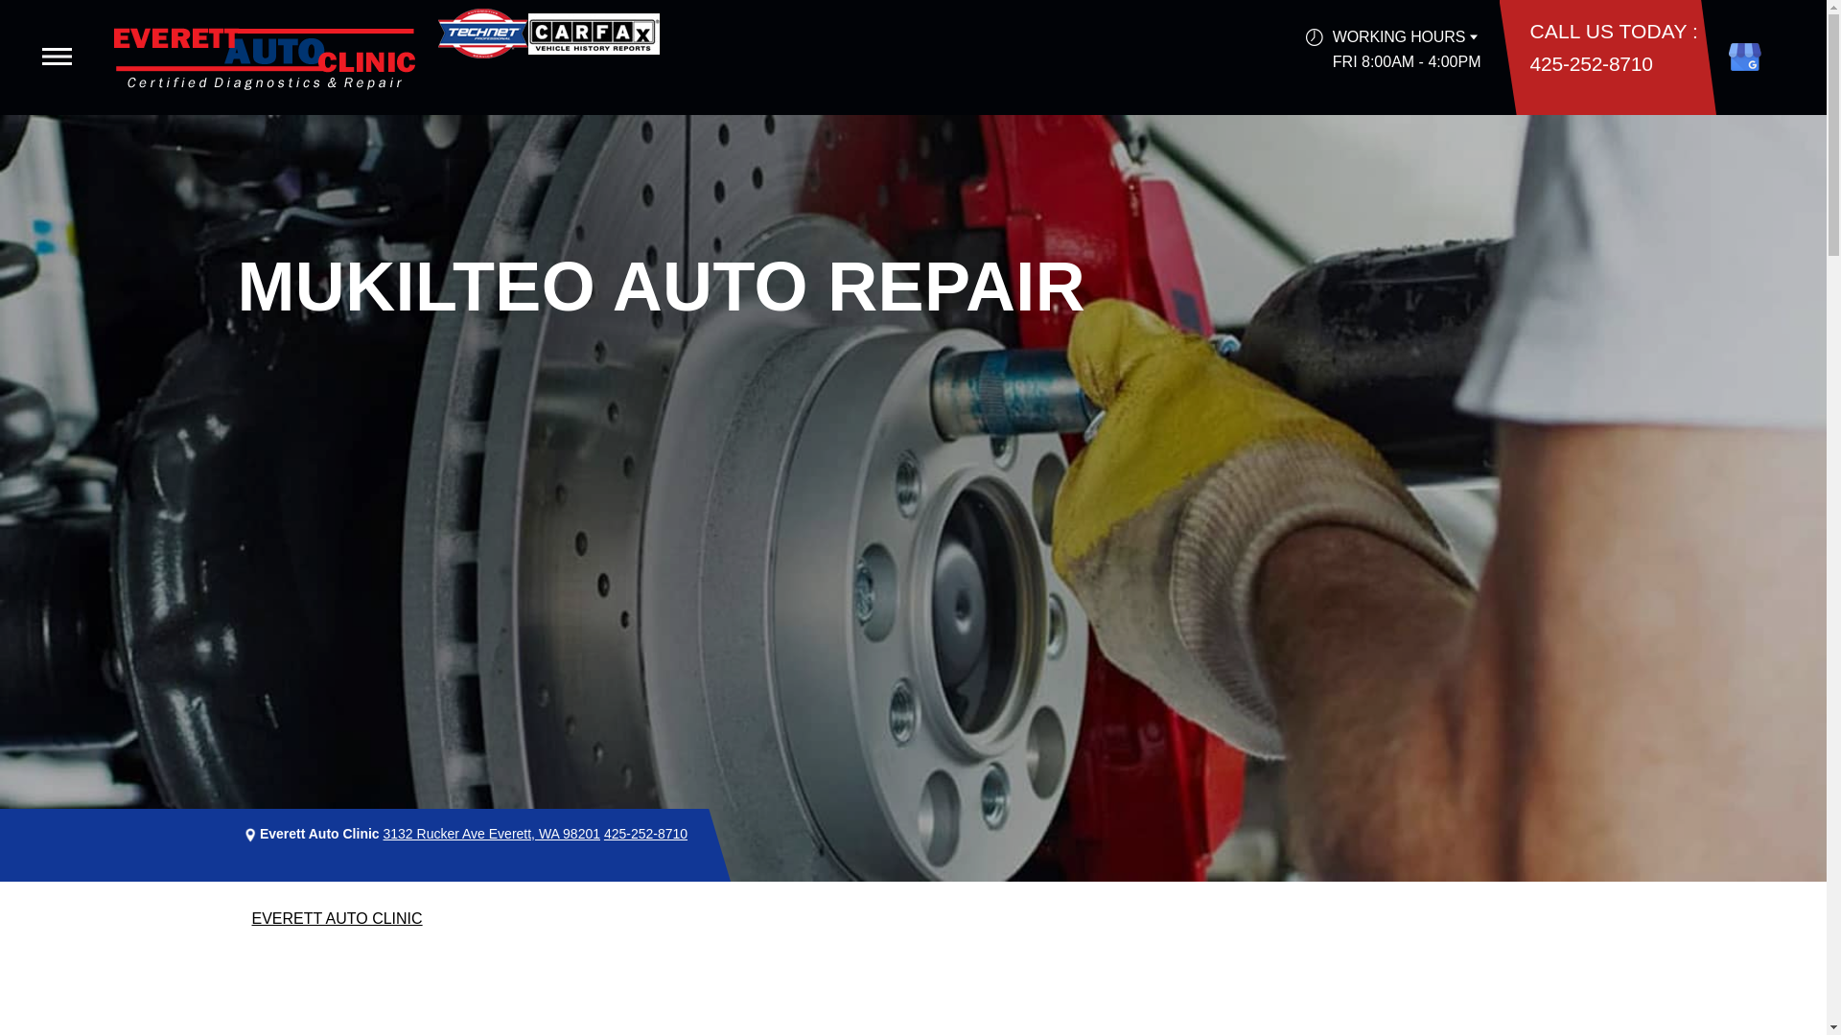 The height and width of the screenshot is (1035, 1841). Describe the element at coordinates (336, 918) in the screenshot. I see `EVERETT AUTO CLINIC` at that location.